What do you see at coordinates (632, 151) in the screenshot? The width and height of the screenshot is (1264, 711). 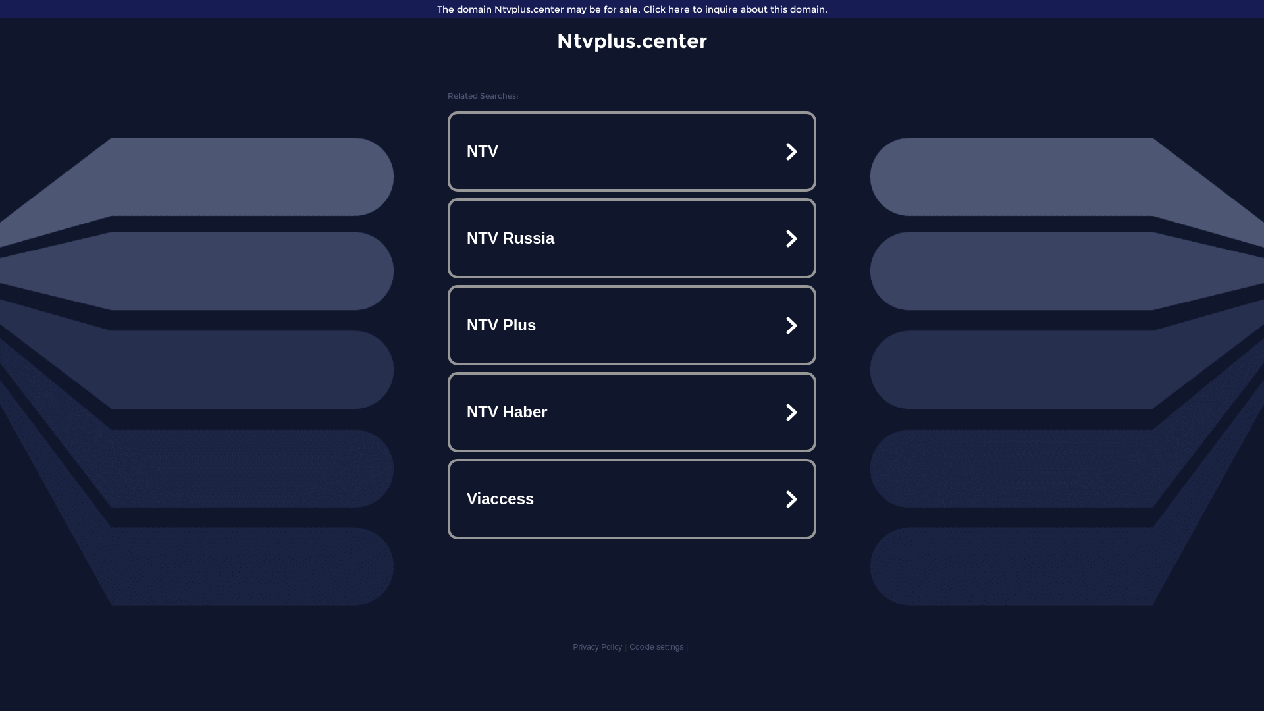 I see `NTV` at bounding box center [632, 151].